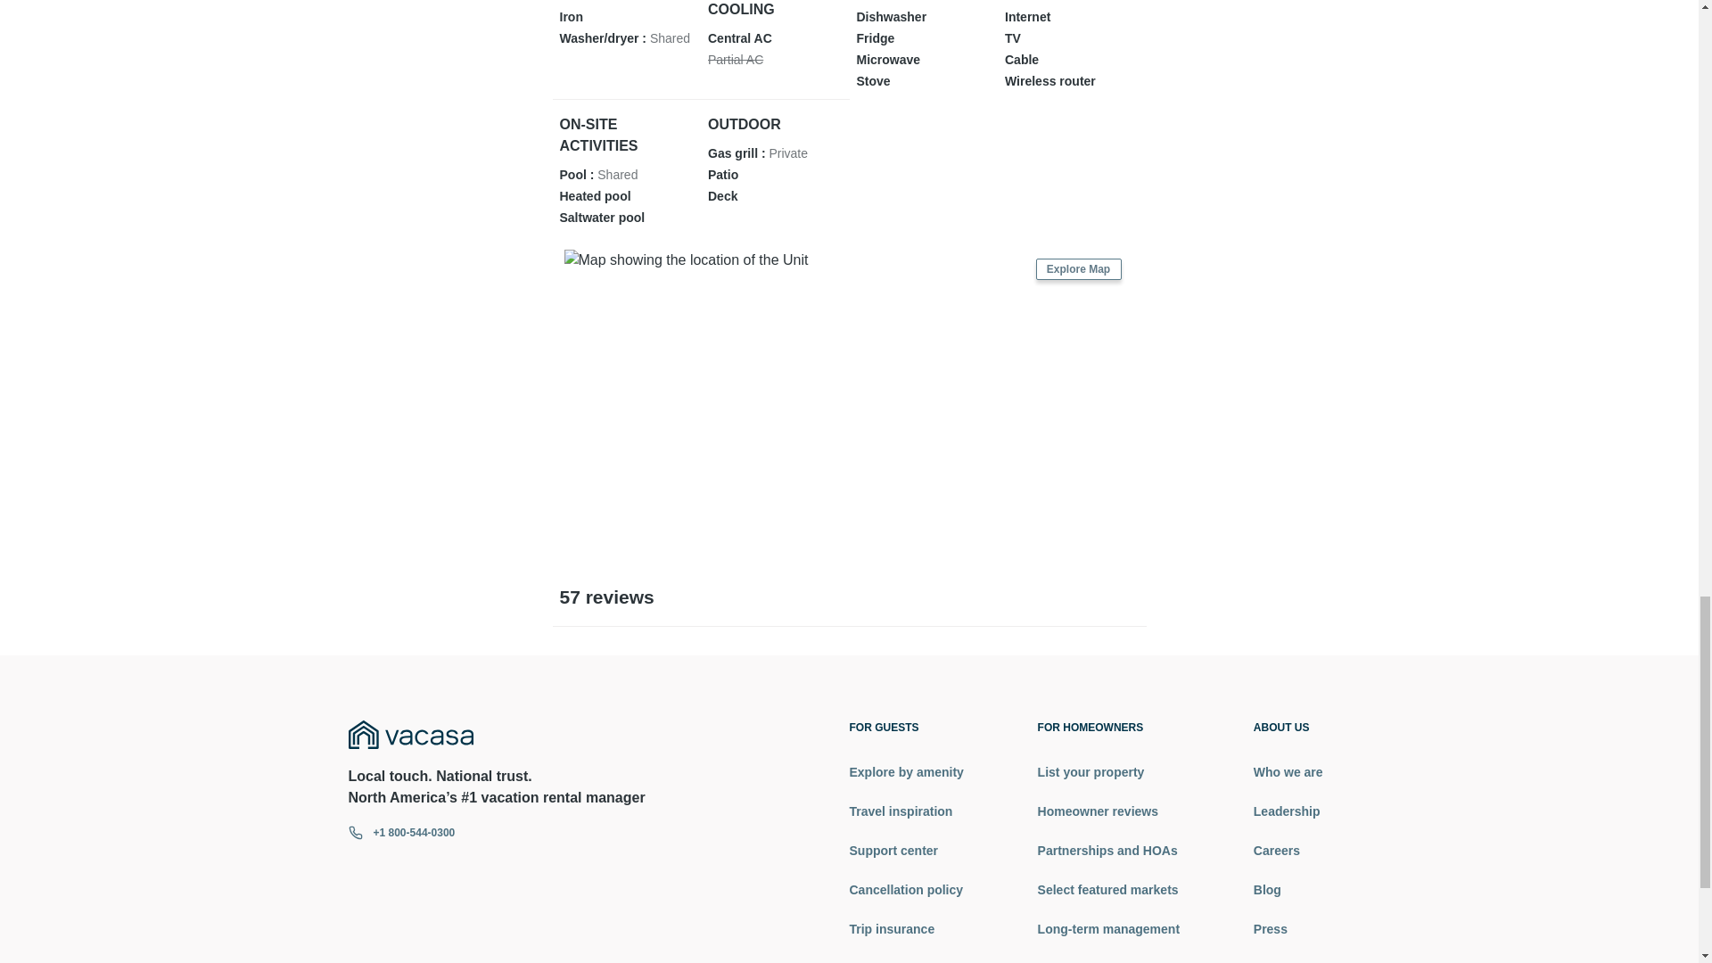  What do you see at coordinates (1107, 772) in the screenshot?
I see `List your property` at bounding box center [1107, 772].